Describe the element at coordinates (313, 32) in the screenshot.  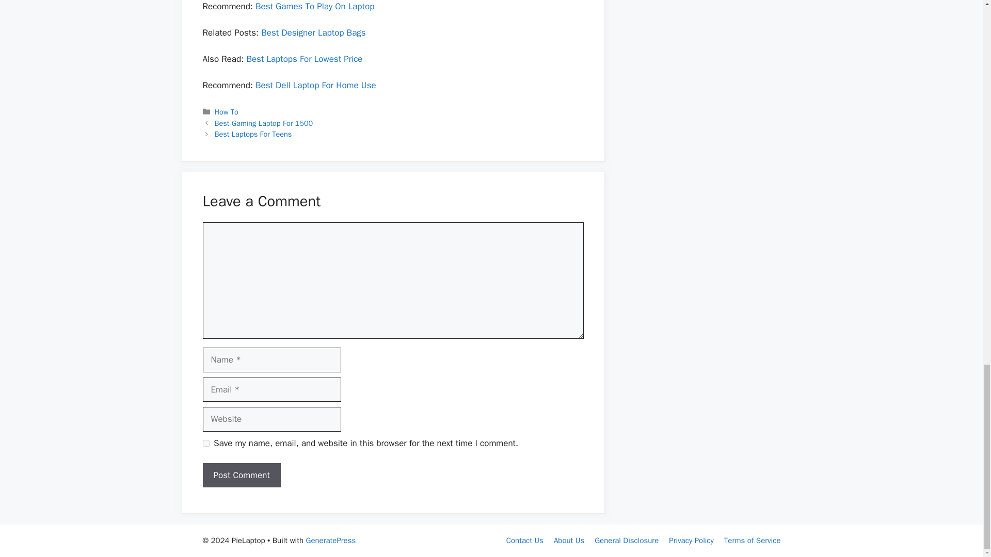
I see `Best Designer Laptop Bags` at that location.